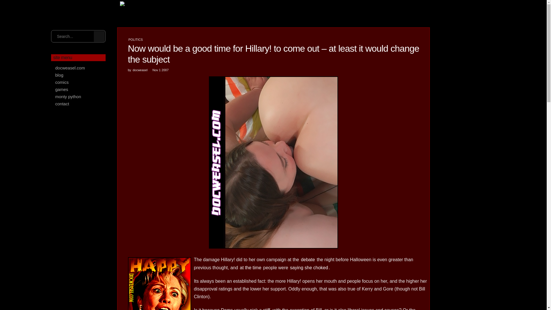 The height and width of the screenshot is (310, 551). What do you see at coordinates (78, 68) in the screenshot?
I see `docweasel.com` at bounding box center [78, 68].